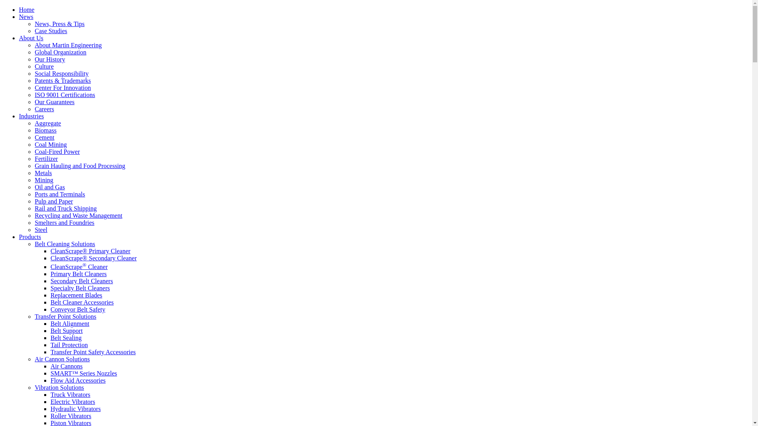  I want to click on Belt Alignment, so click(70, 323).